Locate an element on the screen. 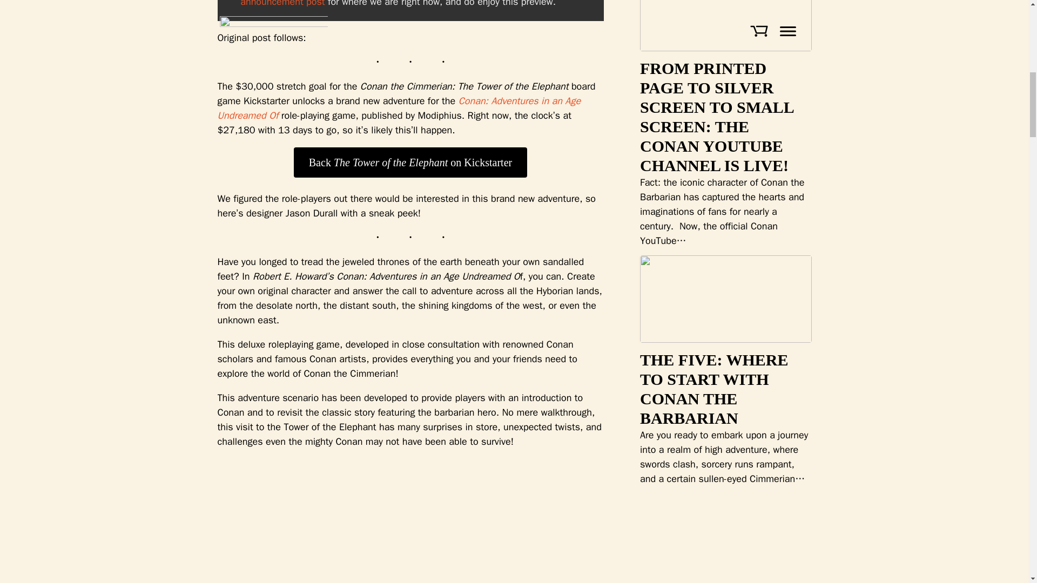 Image resolution: width=1037 pixels, height=583 pixels. Take a peek at The Wings of Yag 1 is located at coordinates (397, 520).